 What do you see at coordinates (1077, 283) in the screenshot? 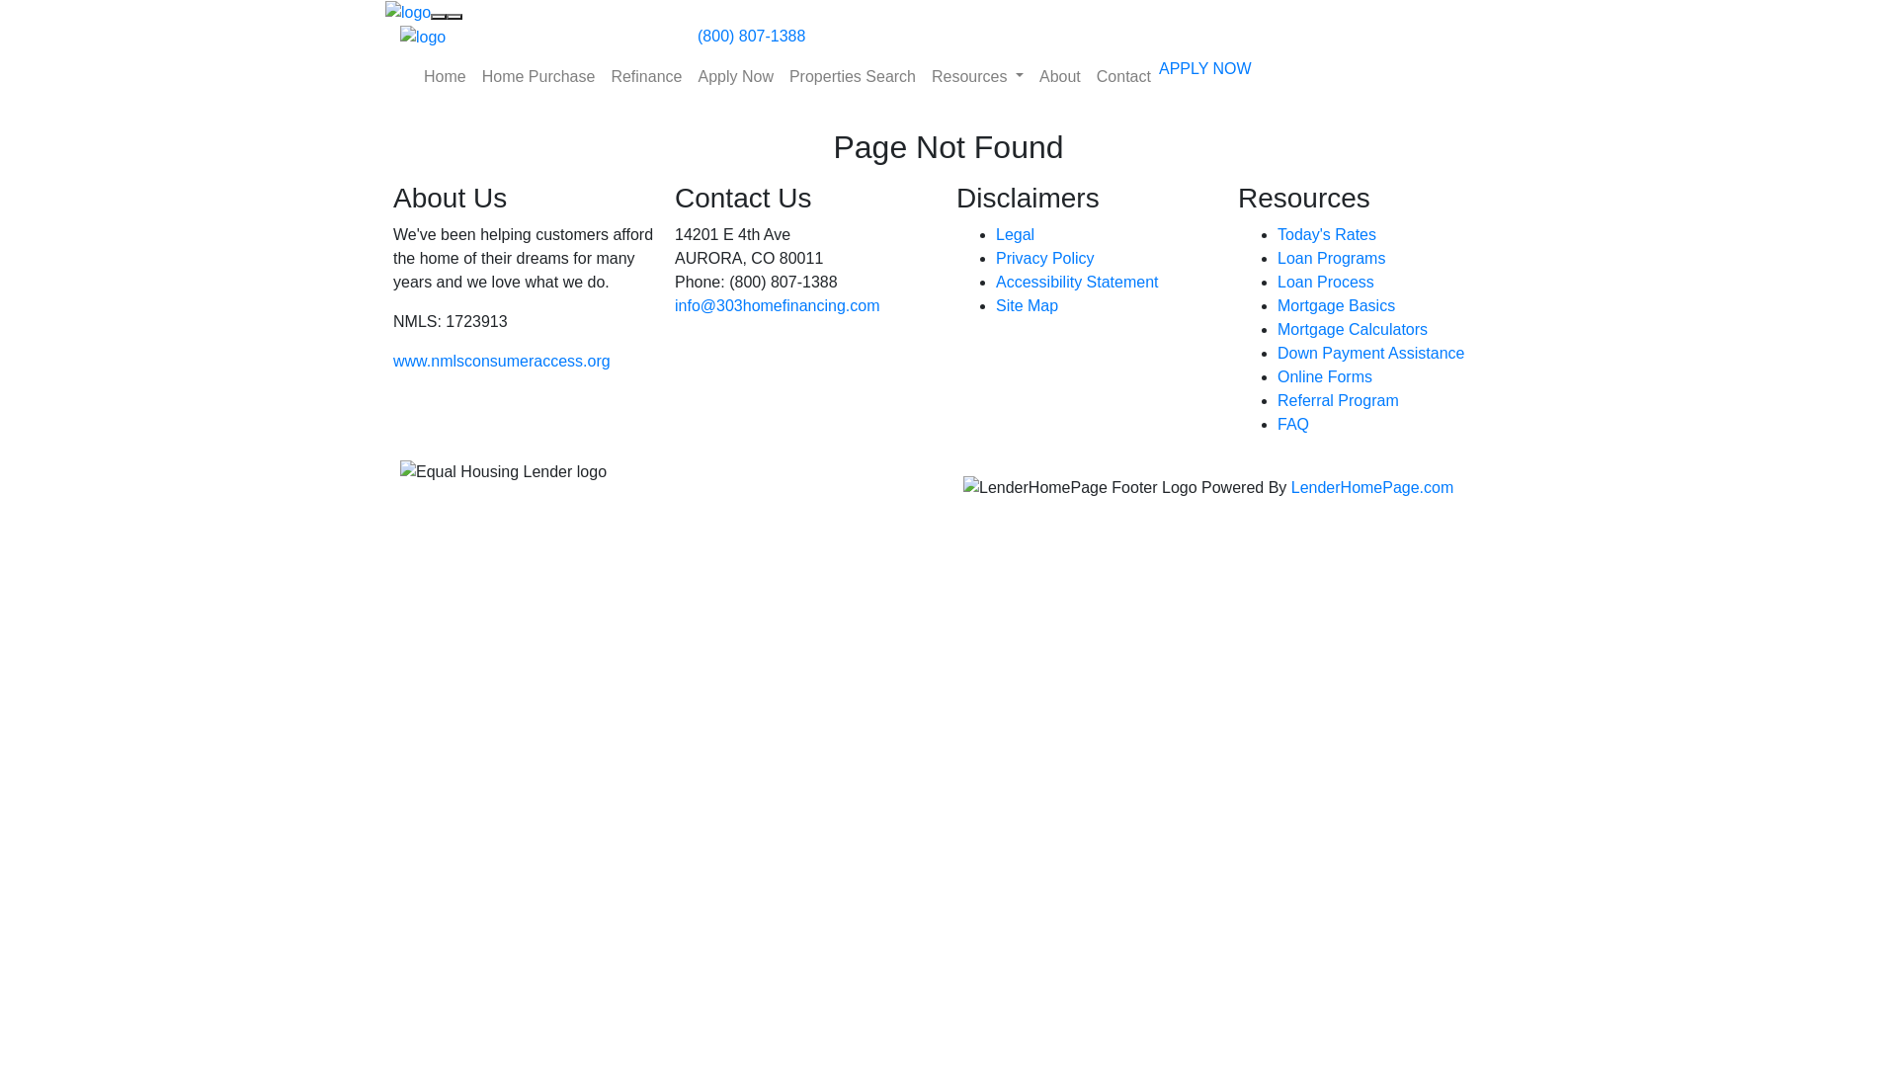
I see `Accessibility Statement` at bounding box center [1077, 283].